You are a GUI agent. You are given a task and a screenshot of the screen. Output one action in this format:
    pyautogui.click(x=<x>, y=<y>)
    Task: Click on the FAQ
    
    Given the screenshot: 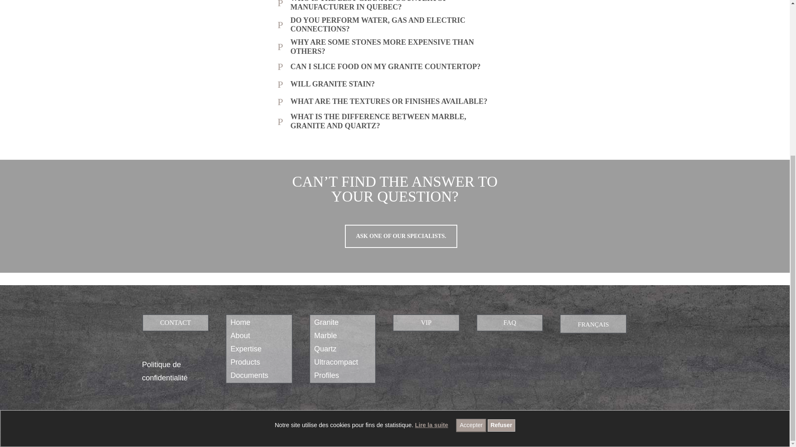 What is the action you would take?
    pyautogui.click(x=510, y=323)
    